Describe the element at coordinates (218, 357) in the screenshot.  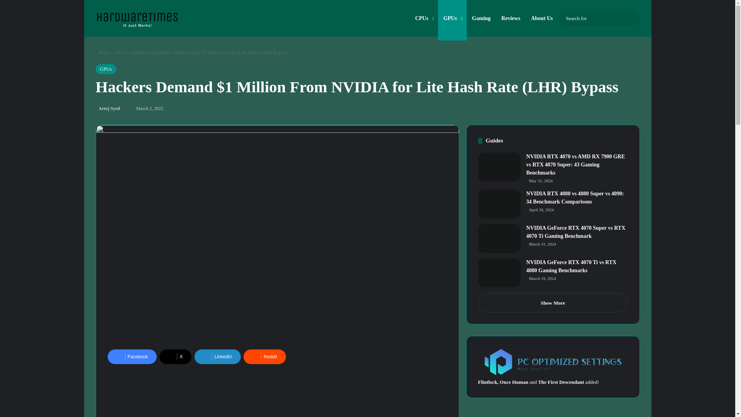
I see `LinkedIn` at that location.